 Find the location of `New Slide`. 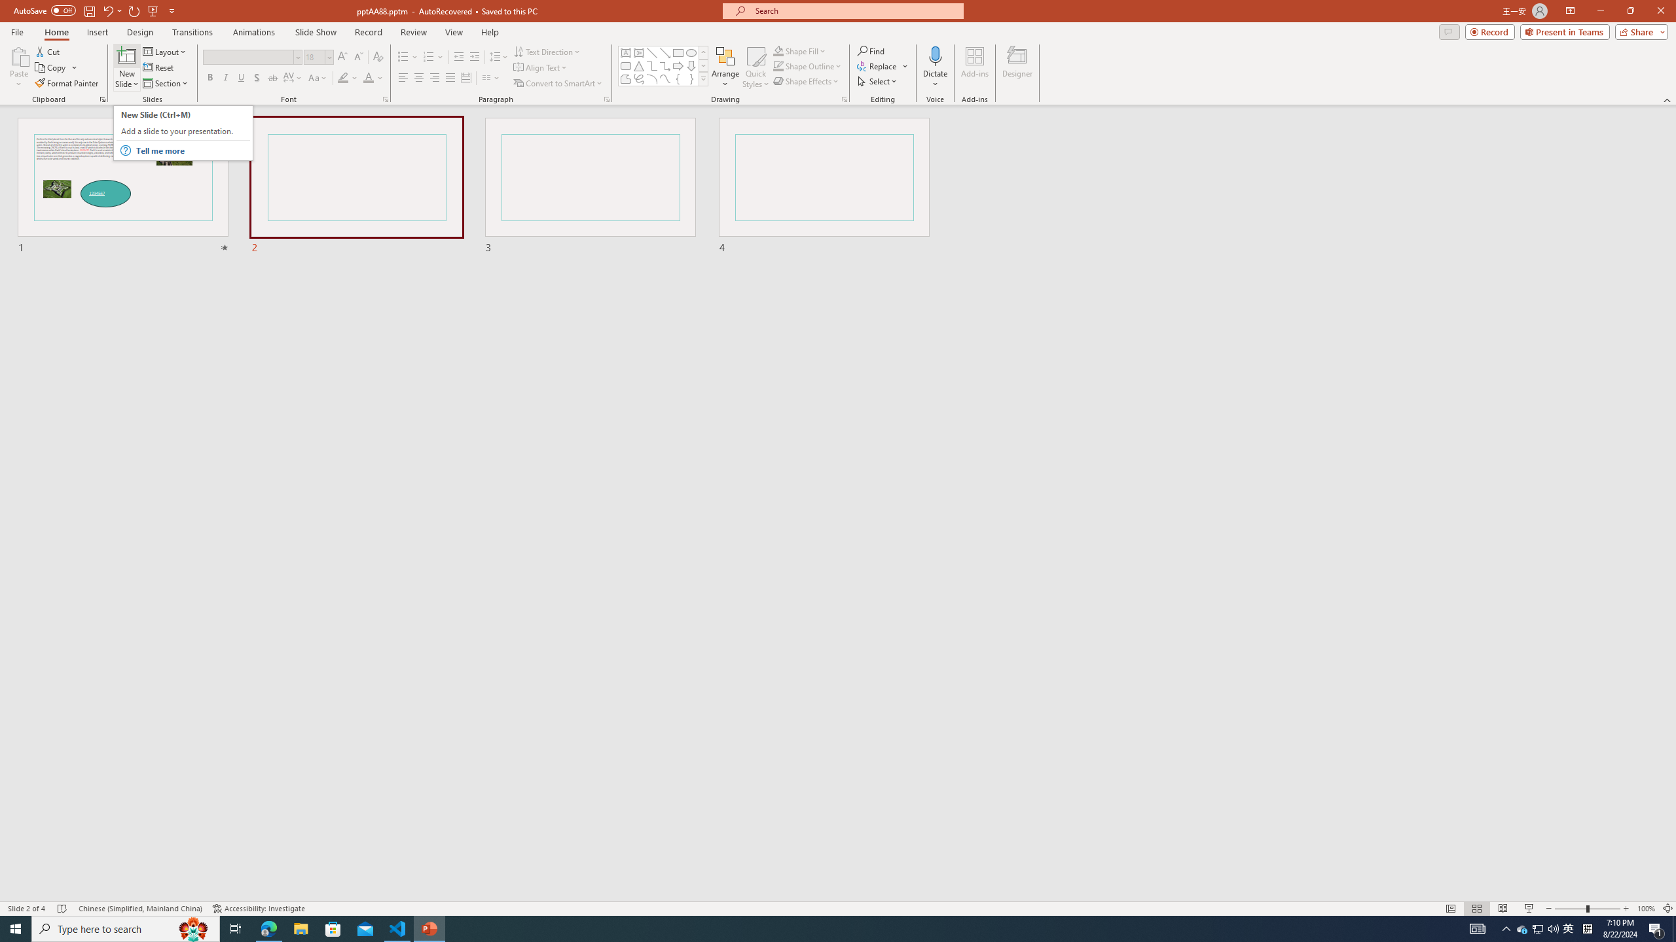

New Slide is located at coordinates (127, 56).